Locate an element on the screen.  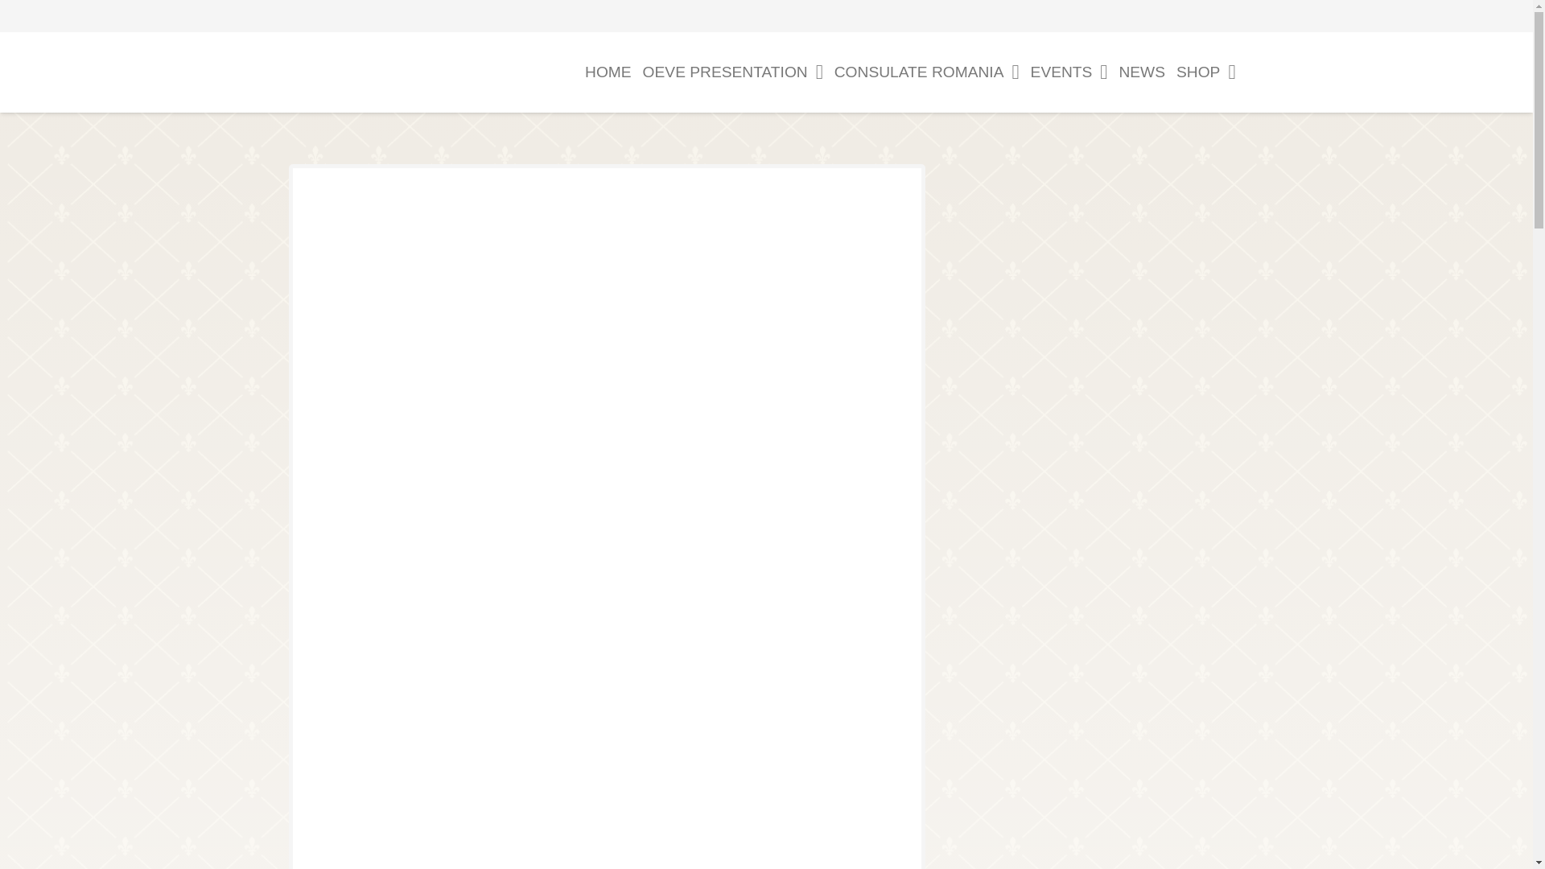
EVENTS is located at coordinates (1069, 72).